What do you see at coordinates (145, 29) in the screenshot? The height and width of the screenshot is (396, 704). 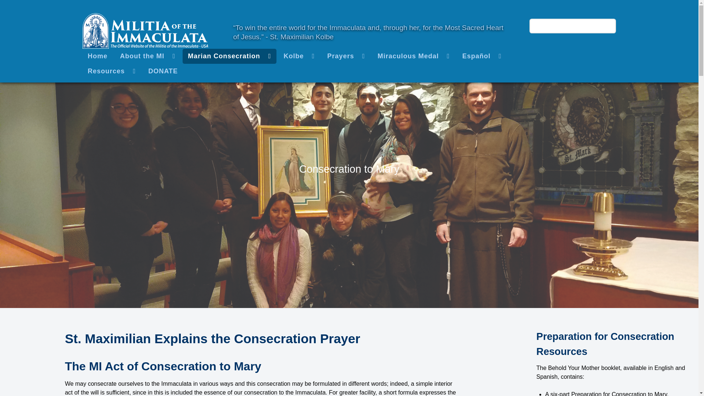 I see `Koleti` at bounding box center [145, 29].